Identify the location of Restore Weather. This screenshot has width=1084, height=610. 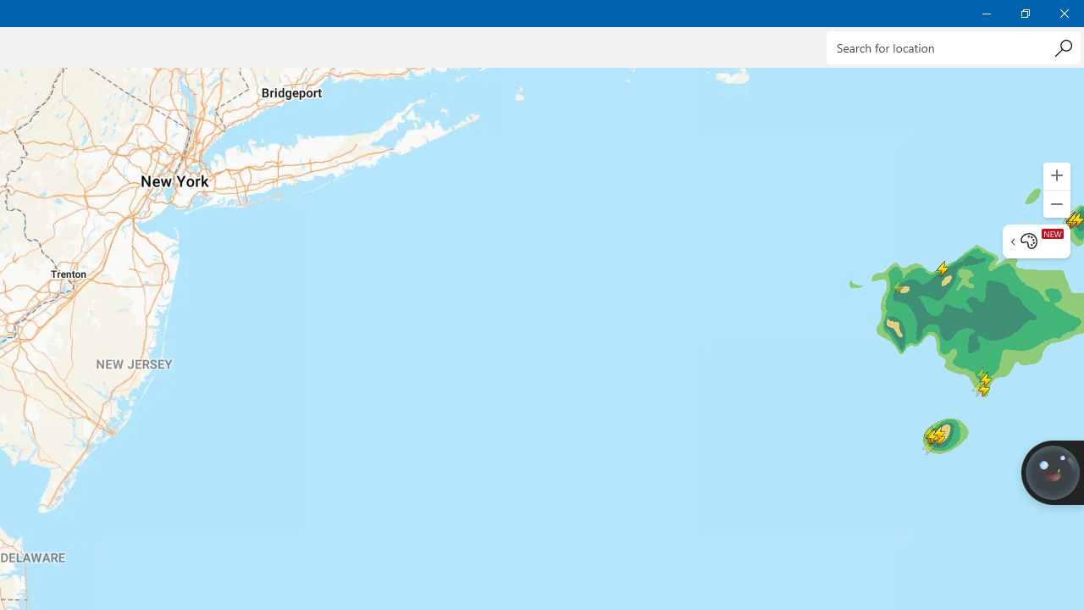
(1025, 14).